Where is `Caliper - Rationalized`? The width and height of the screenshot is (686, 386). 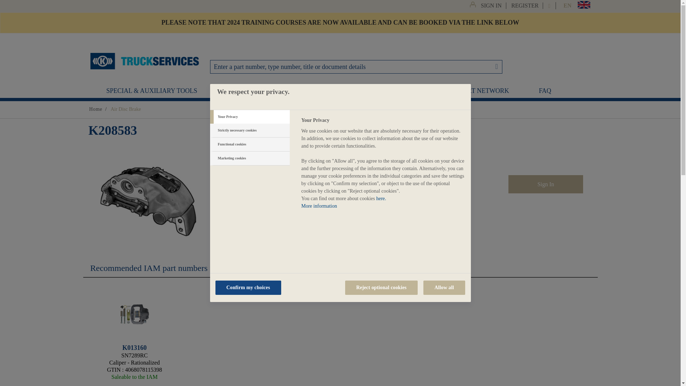
Caliper - Rationalized is located at coordinates (134, 314).